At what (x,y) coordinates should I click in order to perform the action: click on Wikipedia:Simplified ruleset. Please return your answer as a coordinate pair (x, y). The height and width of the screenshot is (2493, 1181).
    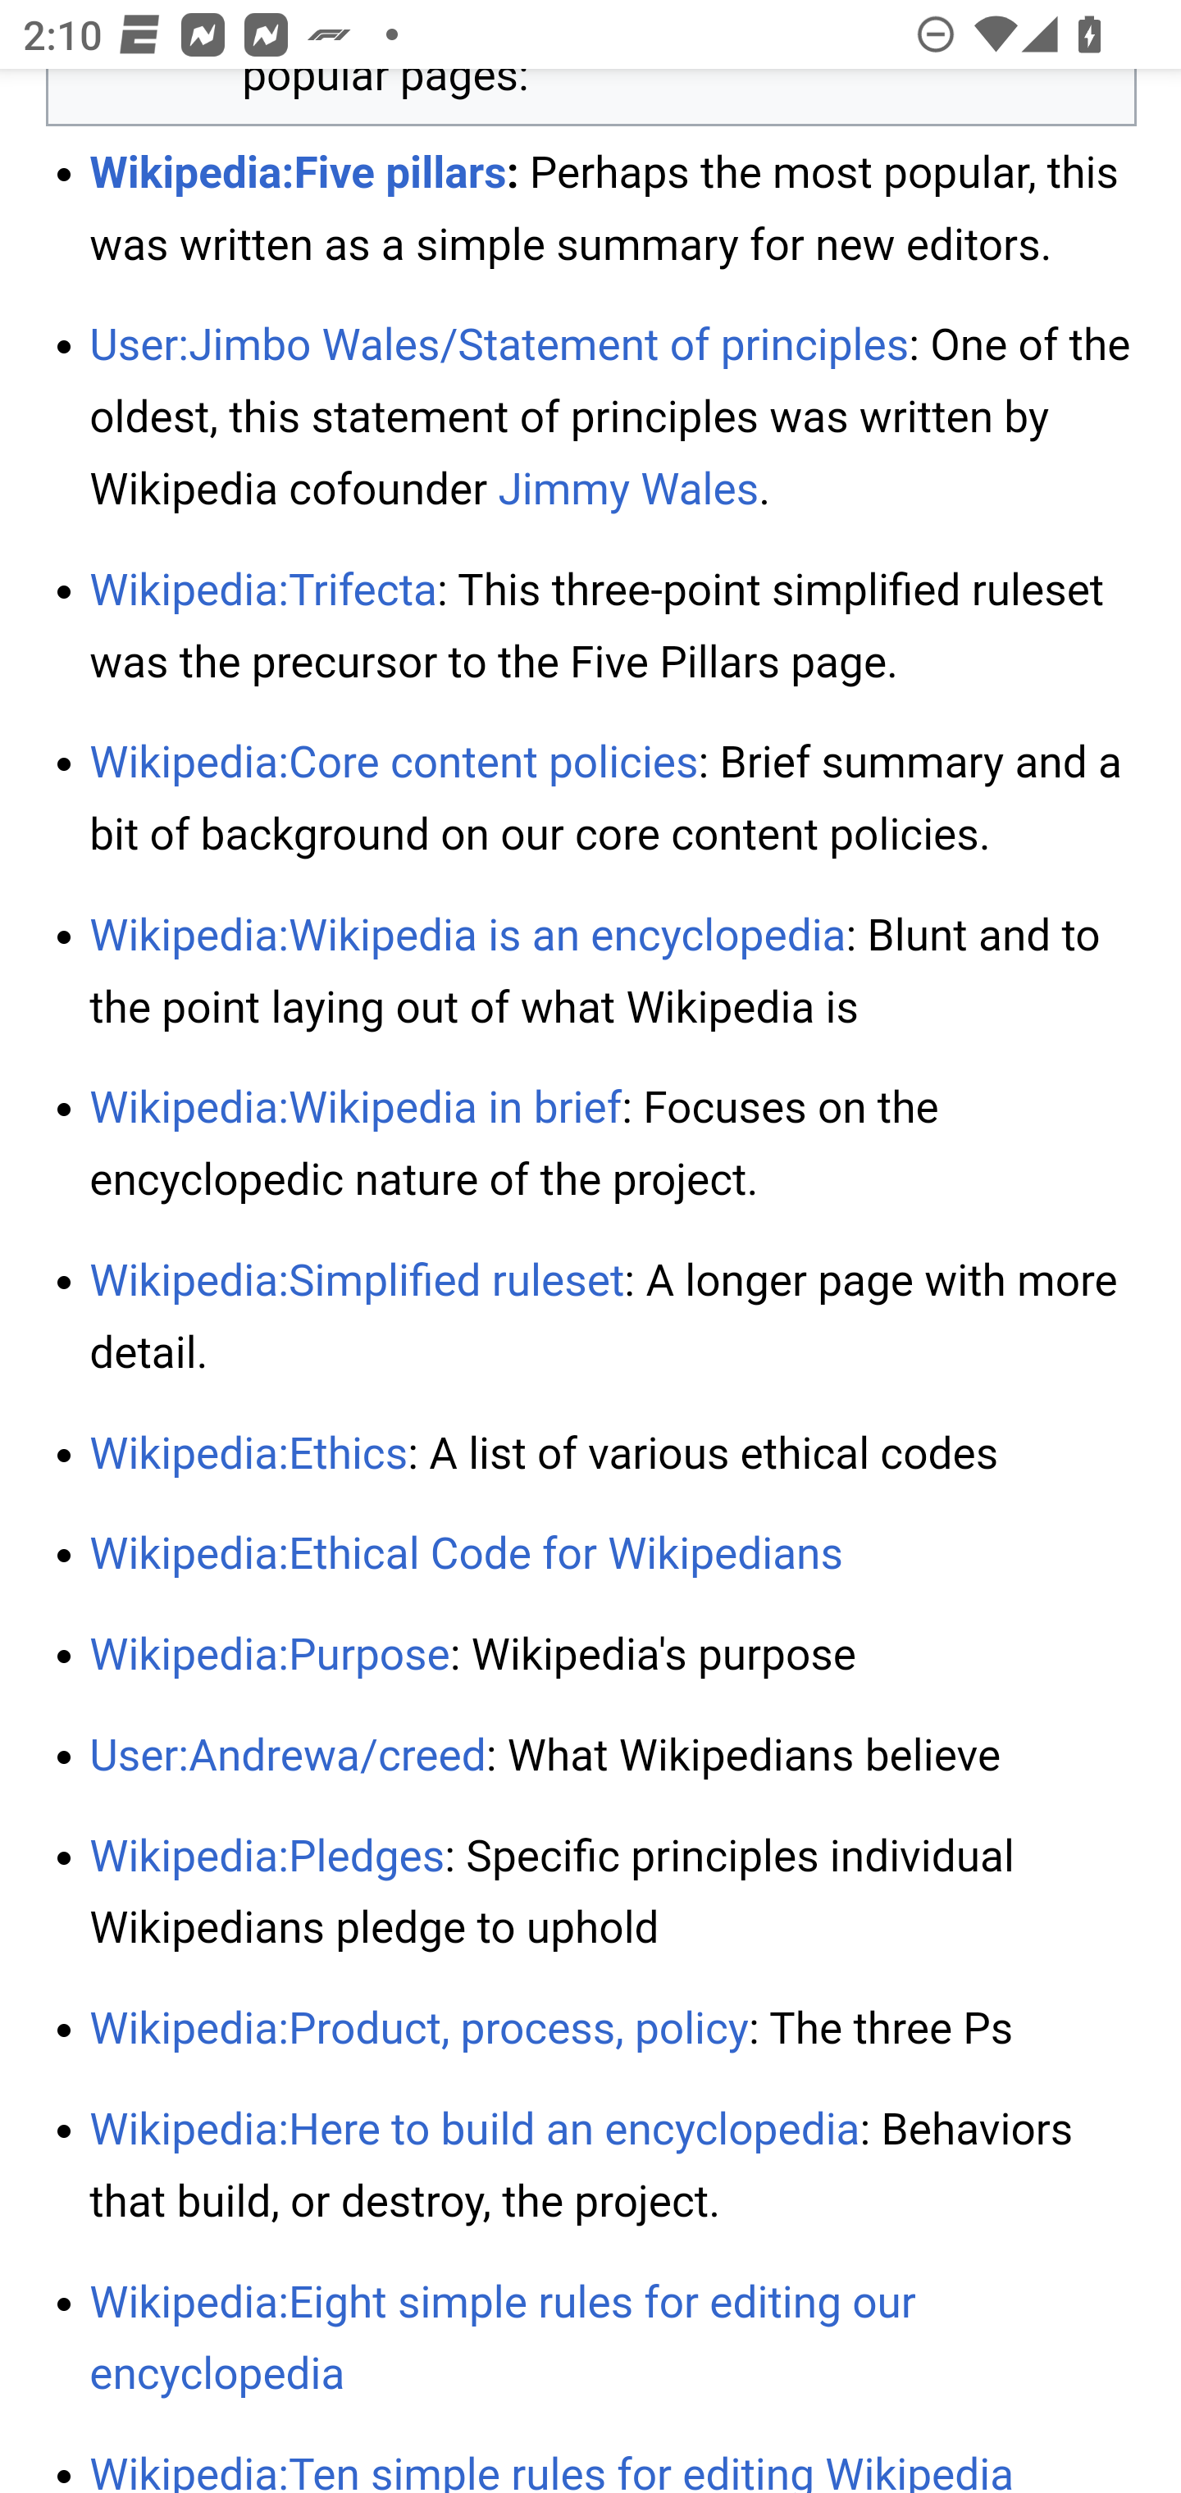
    Looking at the image, I should click on (358, 1283).